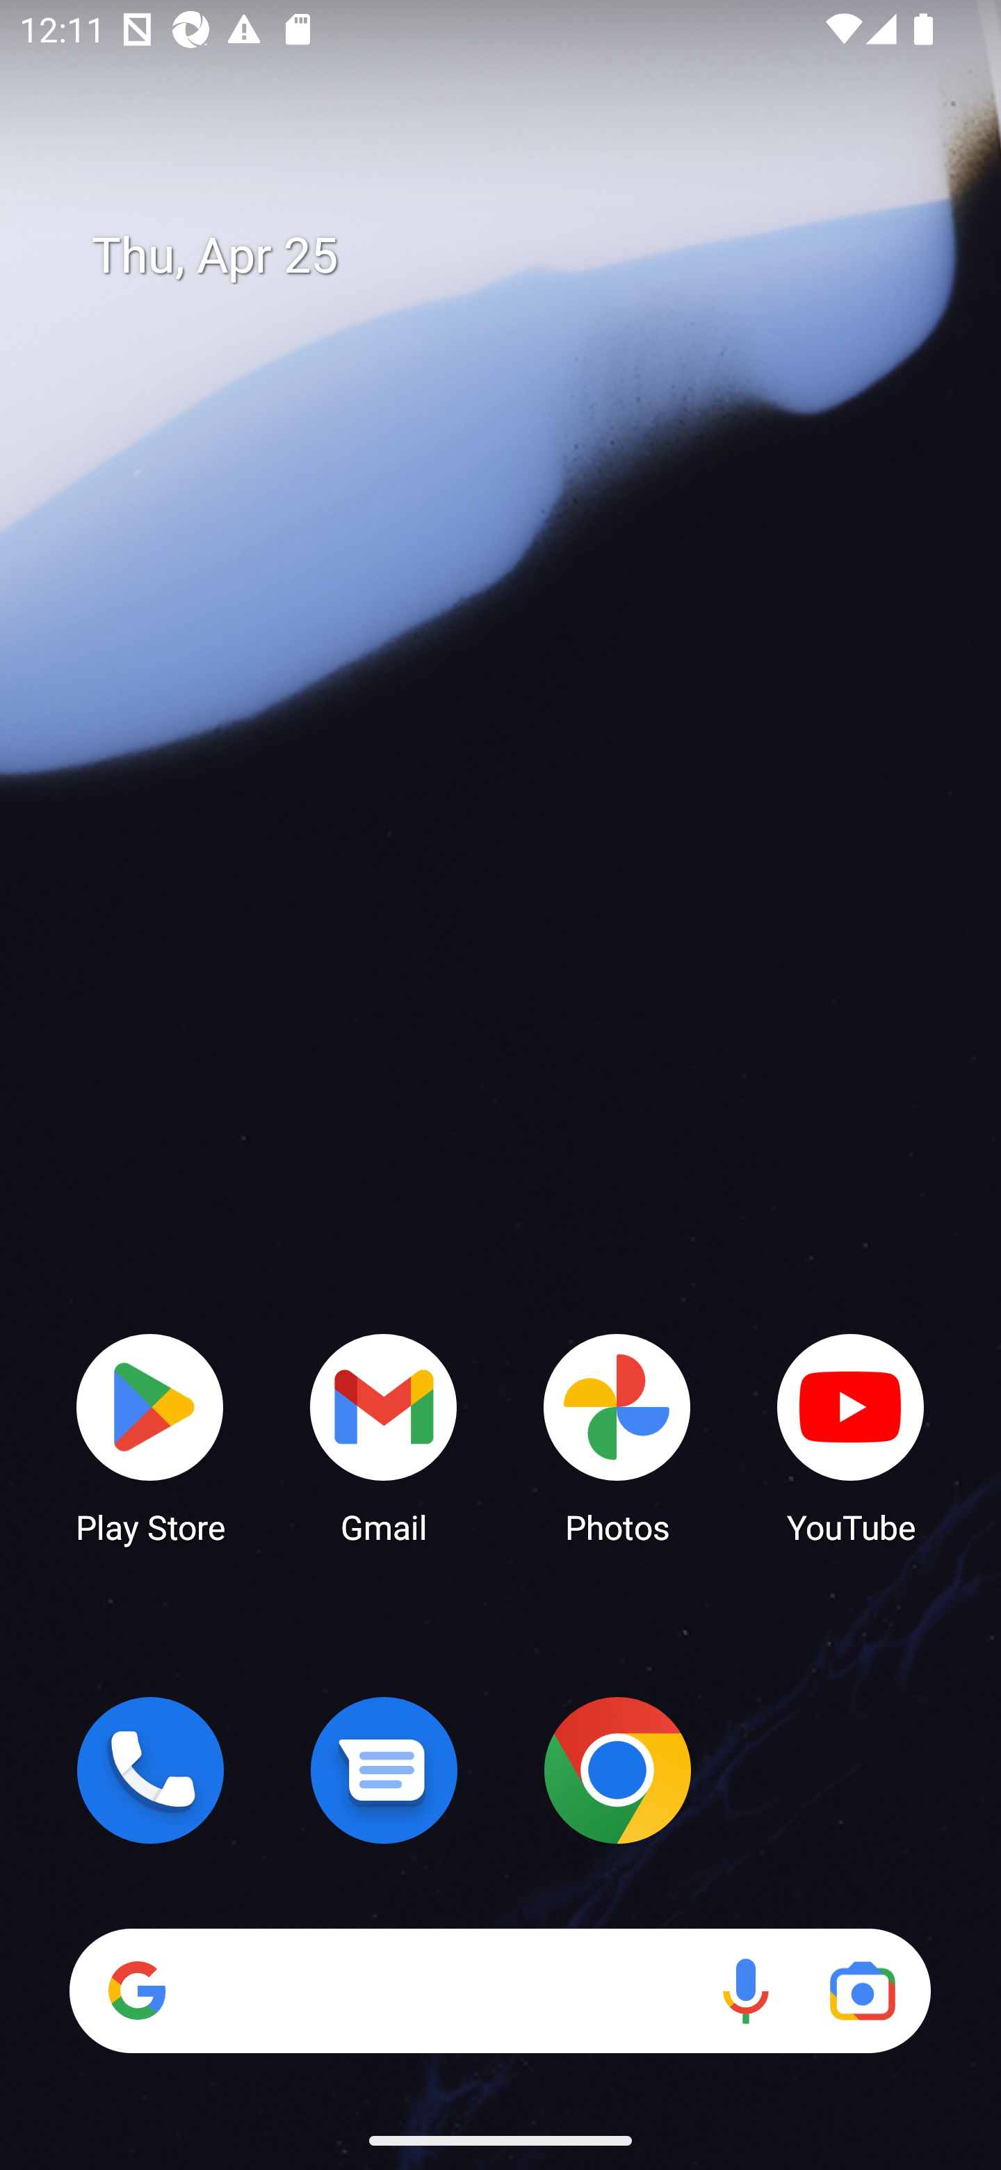 The height and width of the screenshot is (2170, 1001). What do you see at coordinates (745, 1991) in the screenshot?
I see `Voice search` at bounding box center [745, 1991].